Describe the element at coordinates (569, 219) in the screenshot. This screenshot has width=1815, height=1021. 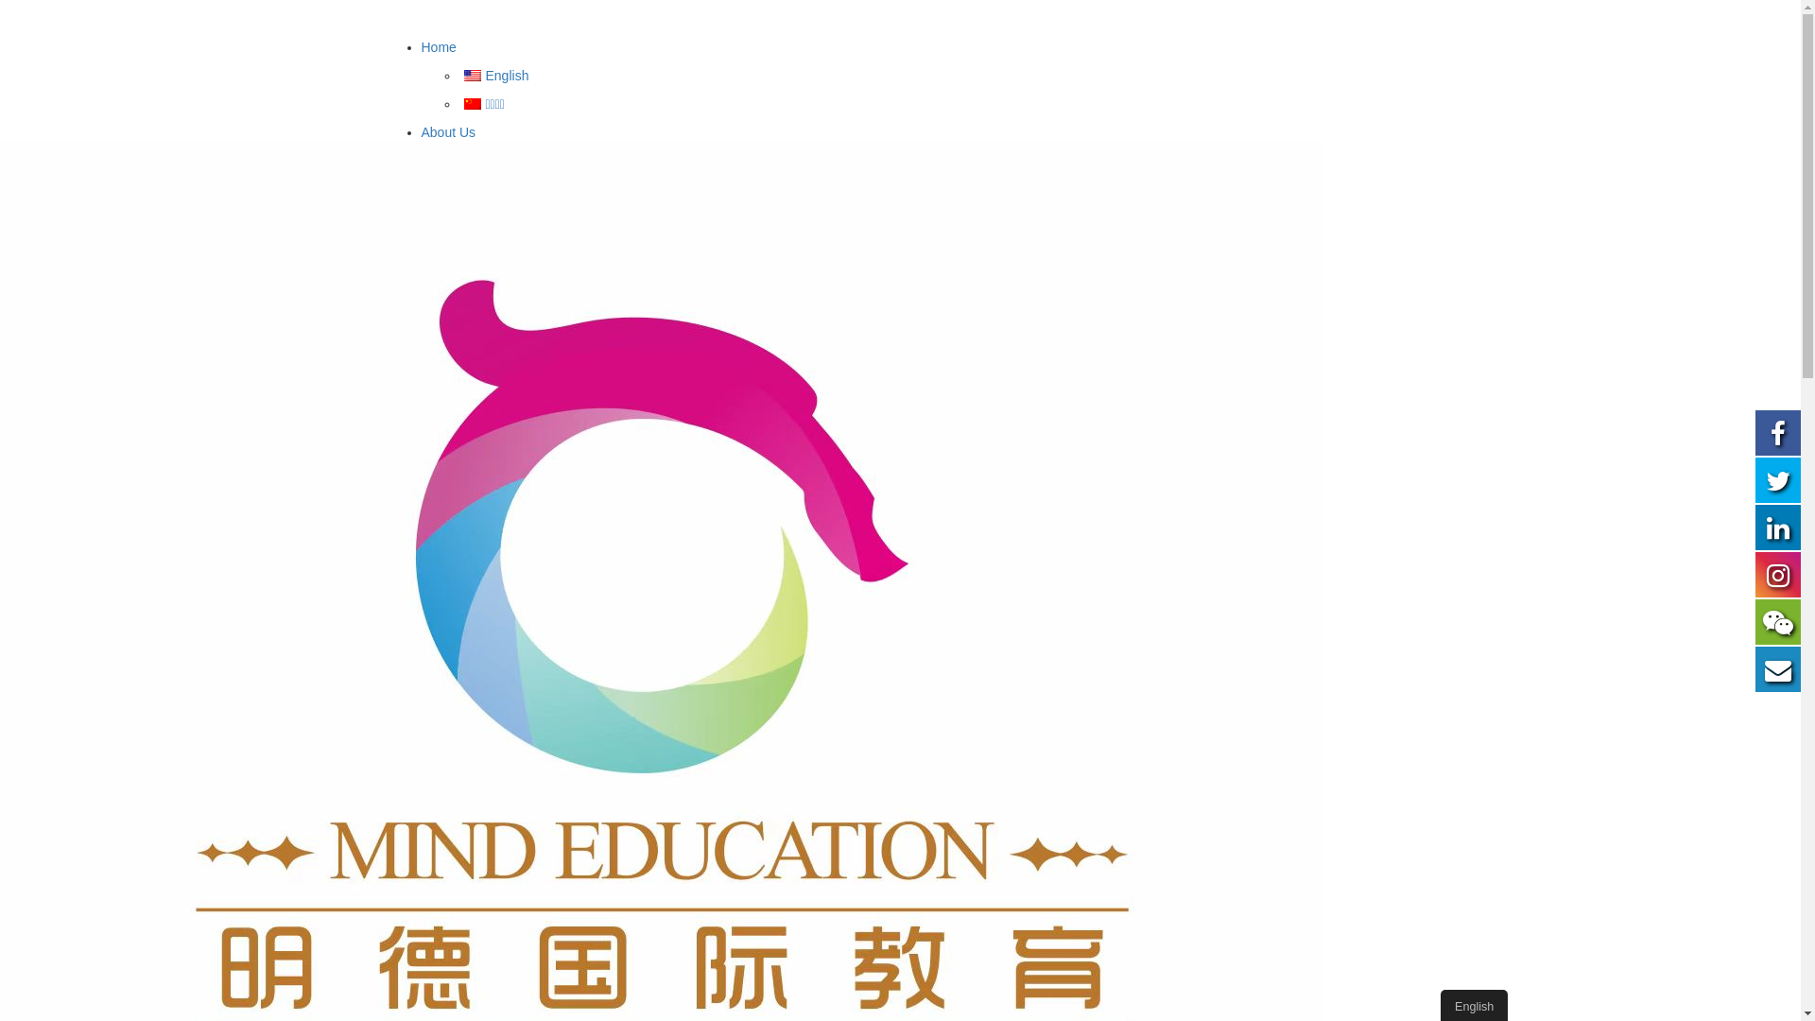
I see `Application for English Programs` at that location.